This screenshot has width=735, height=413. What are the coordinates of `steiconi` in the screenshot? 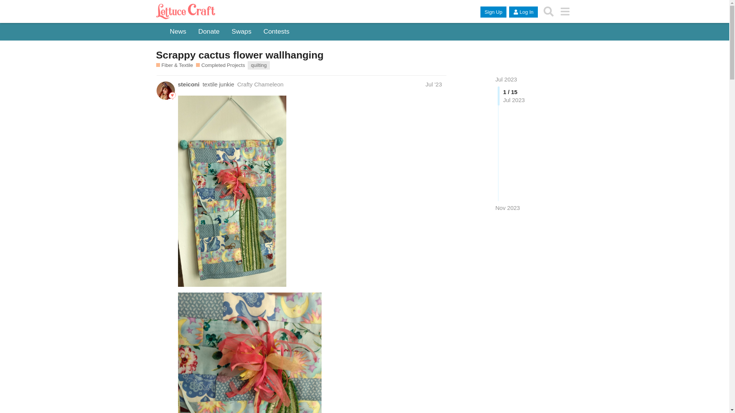 It's located at (188, 84).